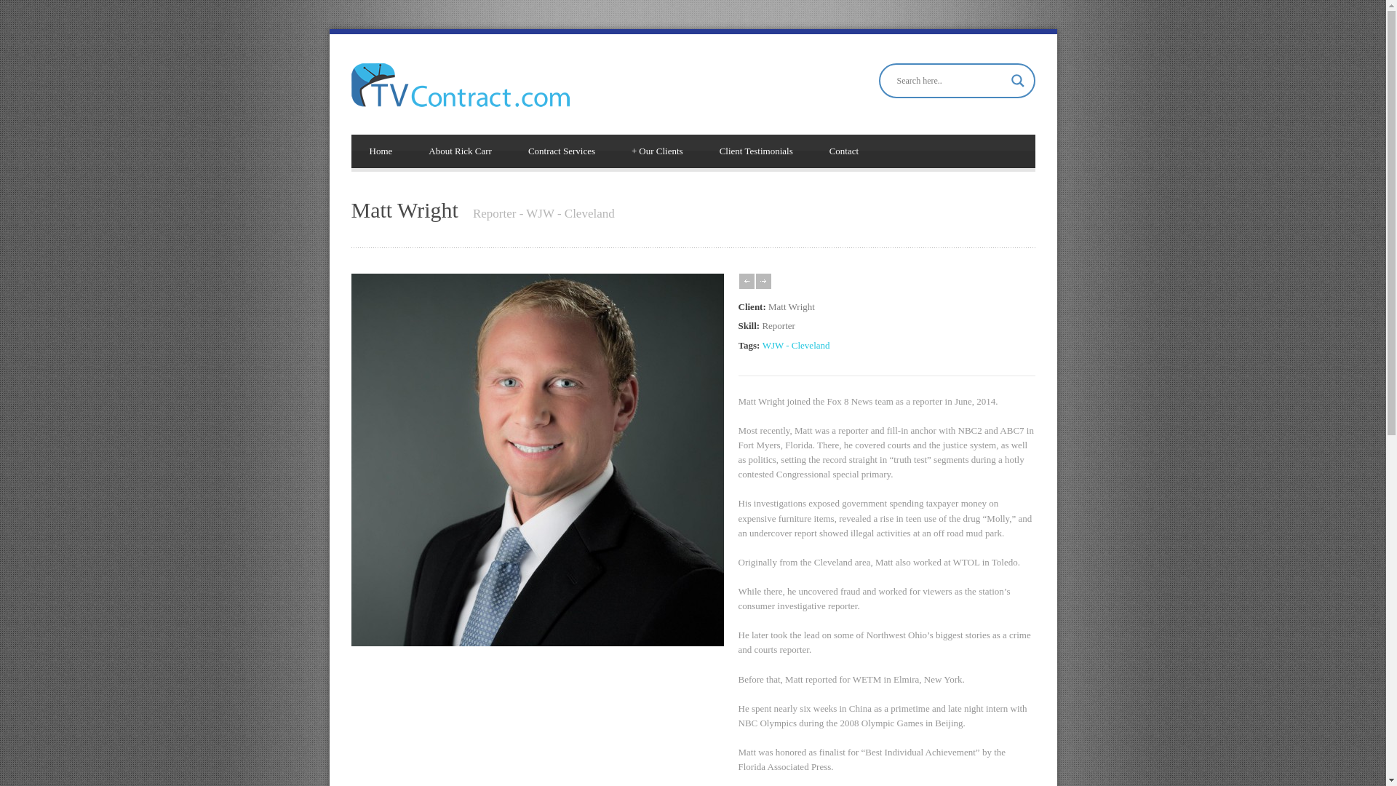 The width and height of the screenshot is (1397, 786). I want to click on Client Testimonials, so click(756, 151).